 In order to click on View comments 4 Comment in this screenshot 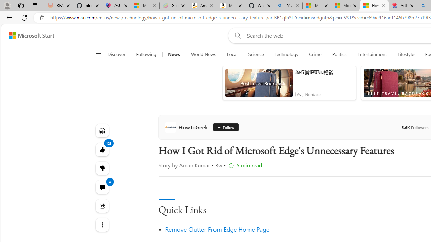, I will do `click(102, 187)`.